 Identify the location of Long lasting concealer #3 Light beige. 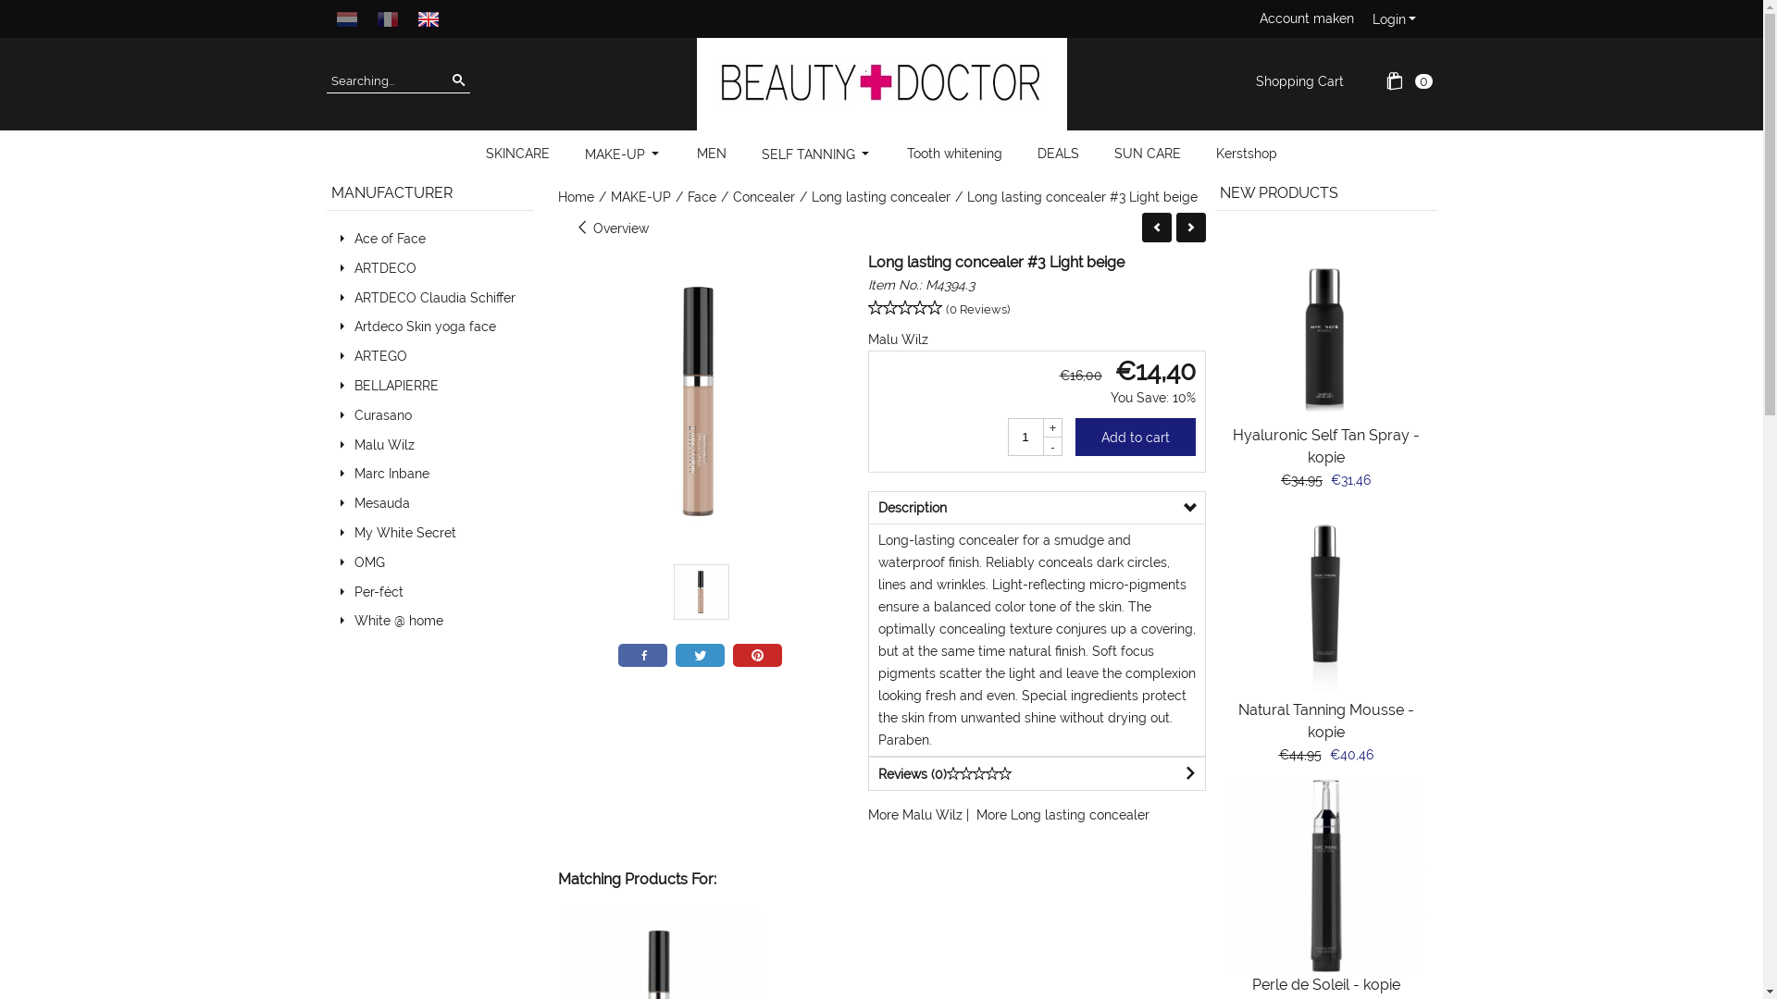
(1081, 200).